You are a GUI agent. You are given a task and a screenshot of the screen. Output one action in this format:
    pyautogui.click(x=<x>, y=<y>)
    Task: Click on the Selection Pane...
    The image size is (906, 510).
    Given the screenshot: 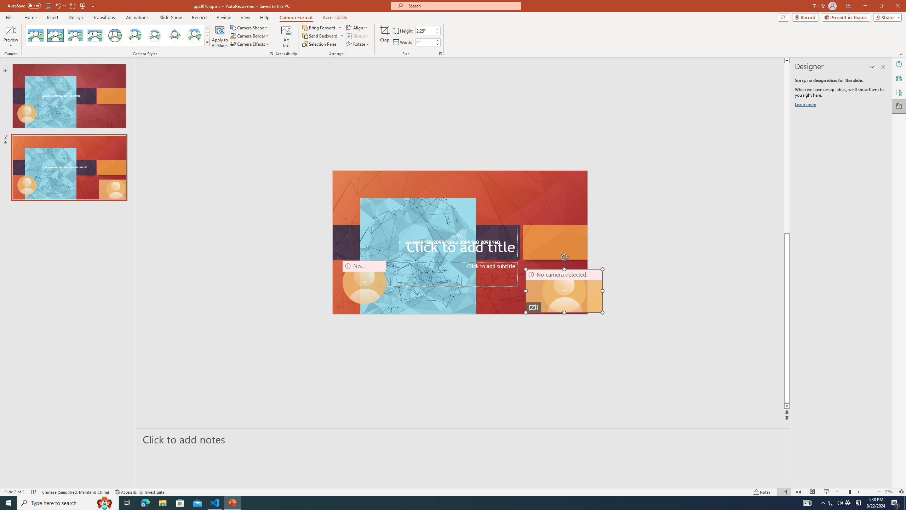 What is the action you would take?
    pyautogui.click(x=320, y=44)
    